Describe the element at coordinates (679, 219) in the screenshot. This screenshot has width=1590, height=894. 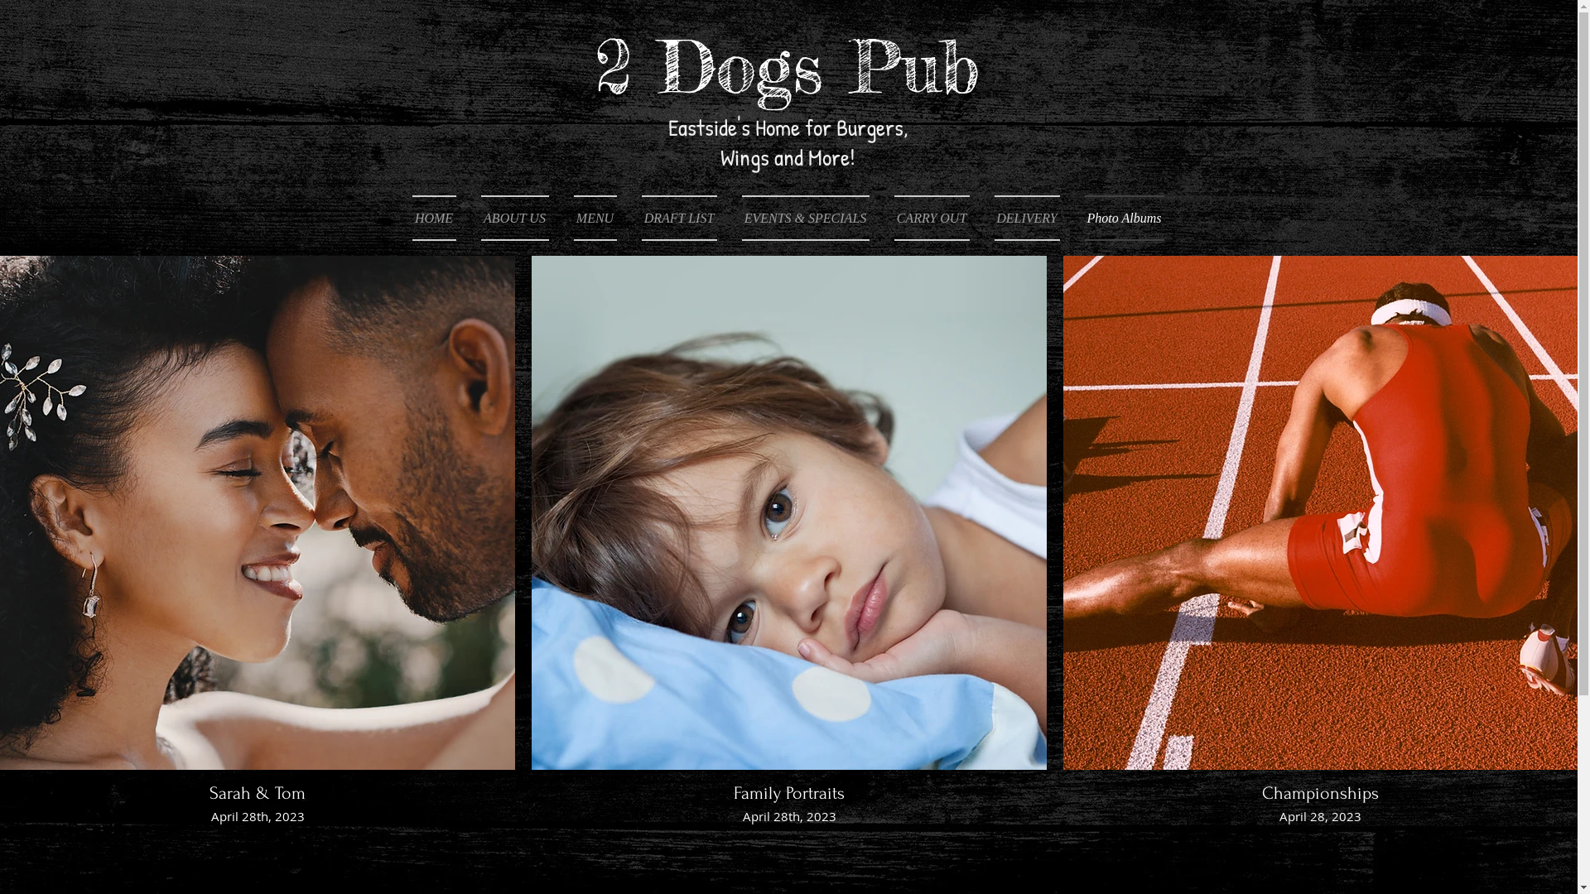
I see `DRAFT LIST` at that location.